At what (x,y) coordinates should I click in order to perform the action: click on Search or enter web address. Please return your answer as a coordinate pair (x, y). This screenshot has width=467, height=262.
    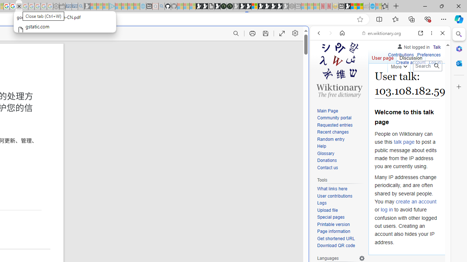
    Looking at the image, I should click on (126, 70).